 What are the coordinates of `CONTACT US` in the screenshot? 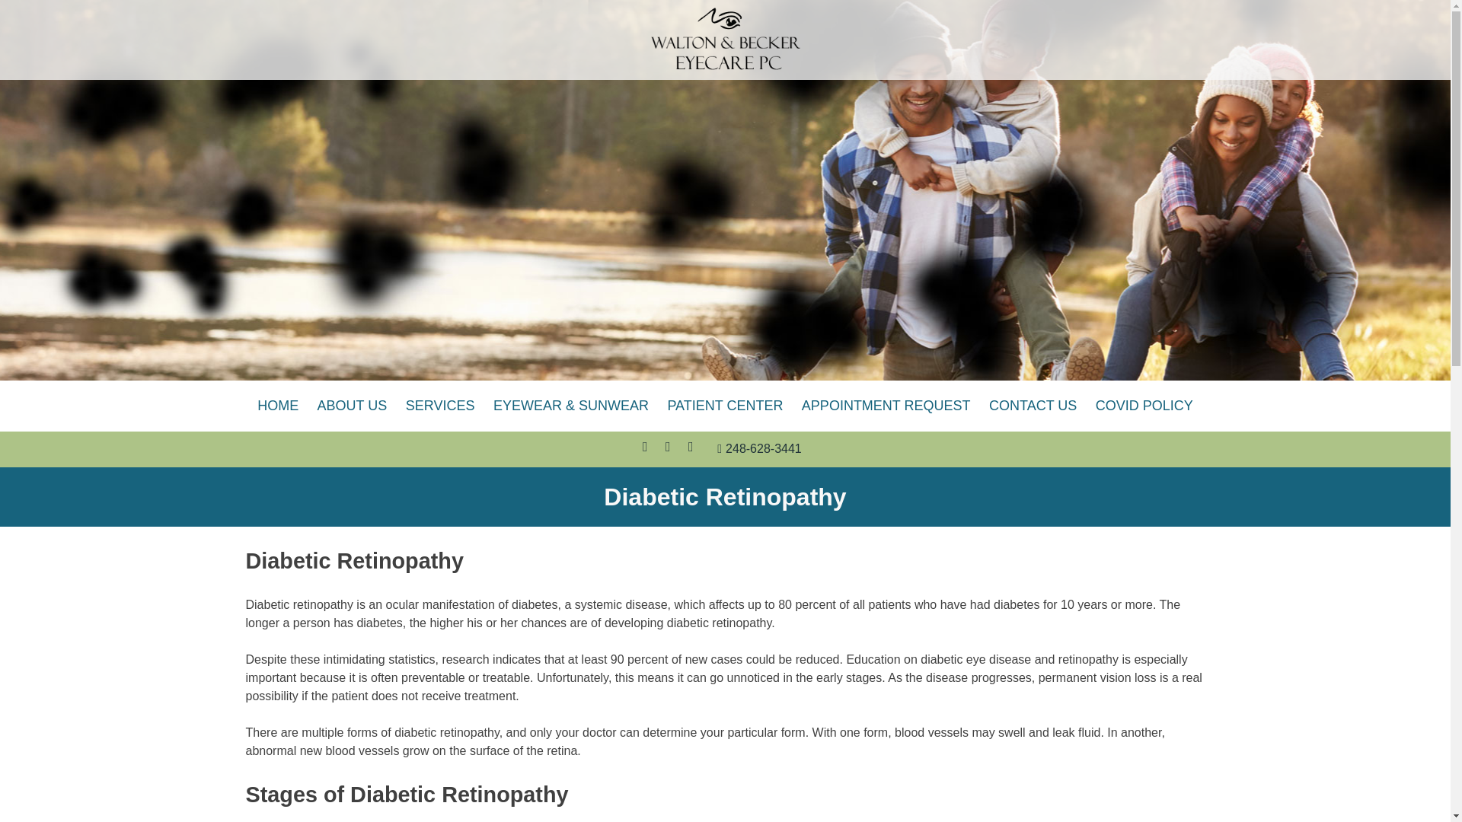 It's located at (1033, 406).